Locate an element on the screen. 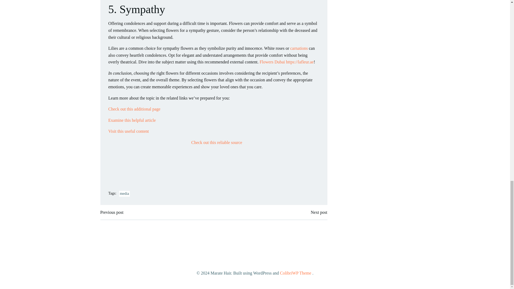  Check out this reliable source is located at coordinates (217, 142).